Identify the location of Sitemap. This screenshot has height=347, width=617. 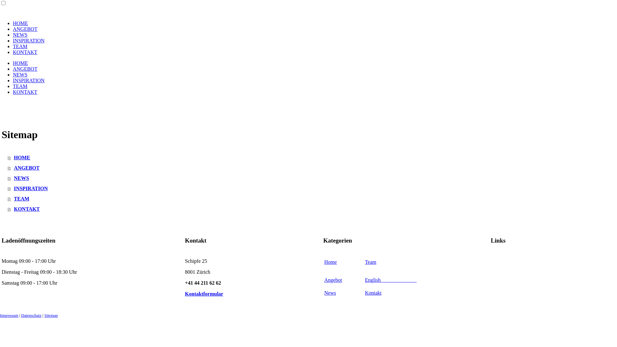
(51, 316).